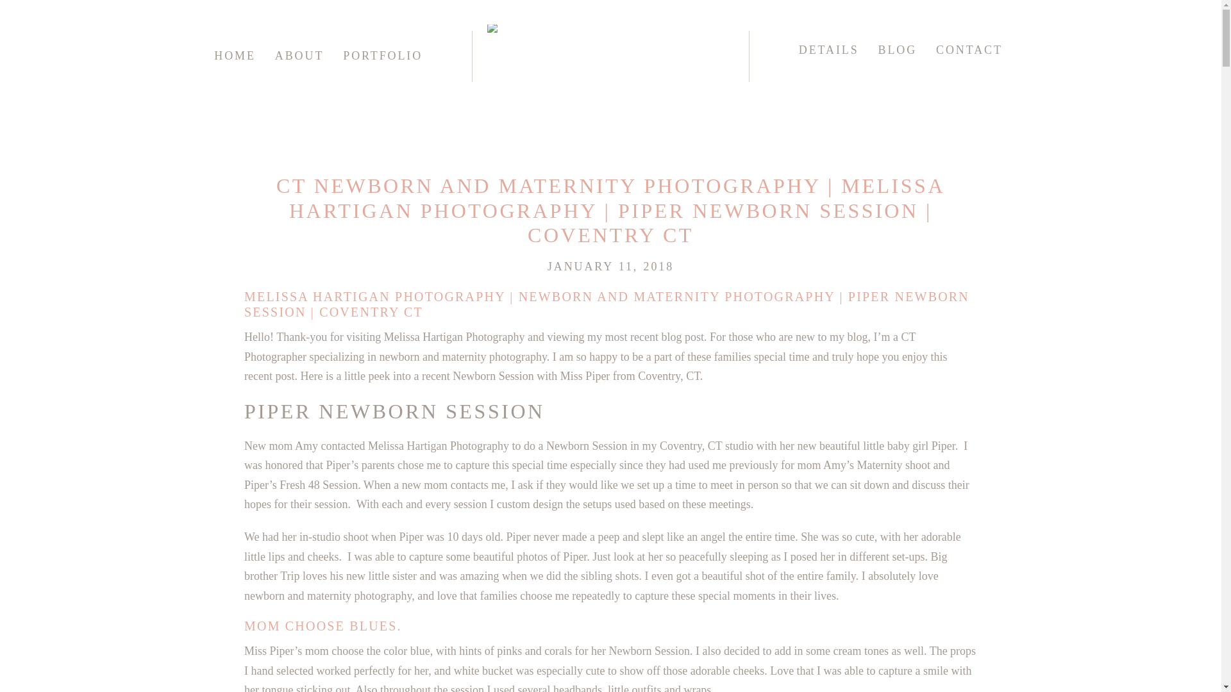 This screenshot has height=692, width=1231. I want to click on HOME, so click(235, 55).